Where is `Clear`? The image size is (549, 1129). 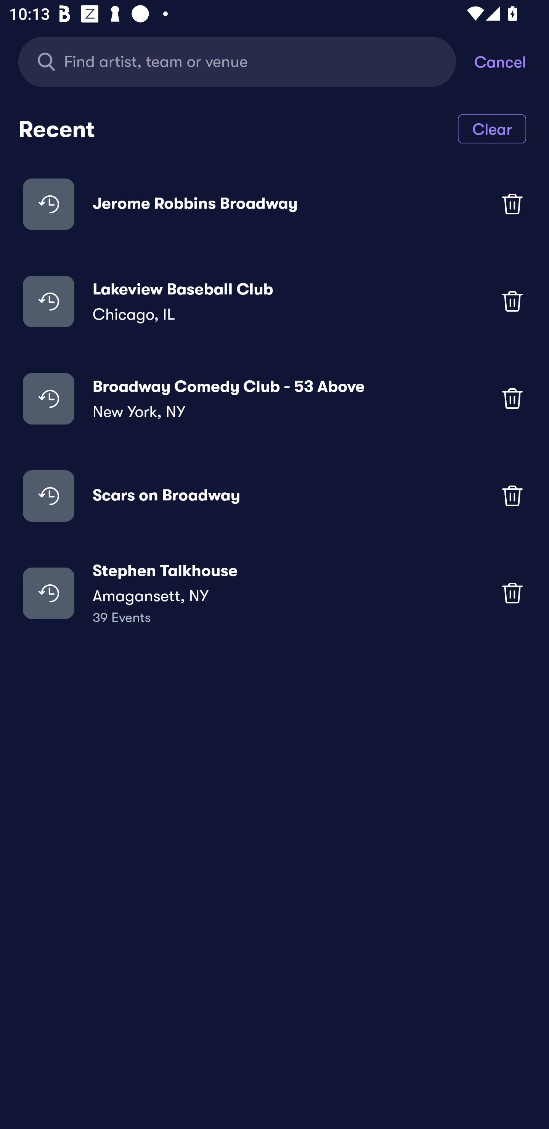
Clear is located at coordinates (492, 128).